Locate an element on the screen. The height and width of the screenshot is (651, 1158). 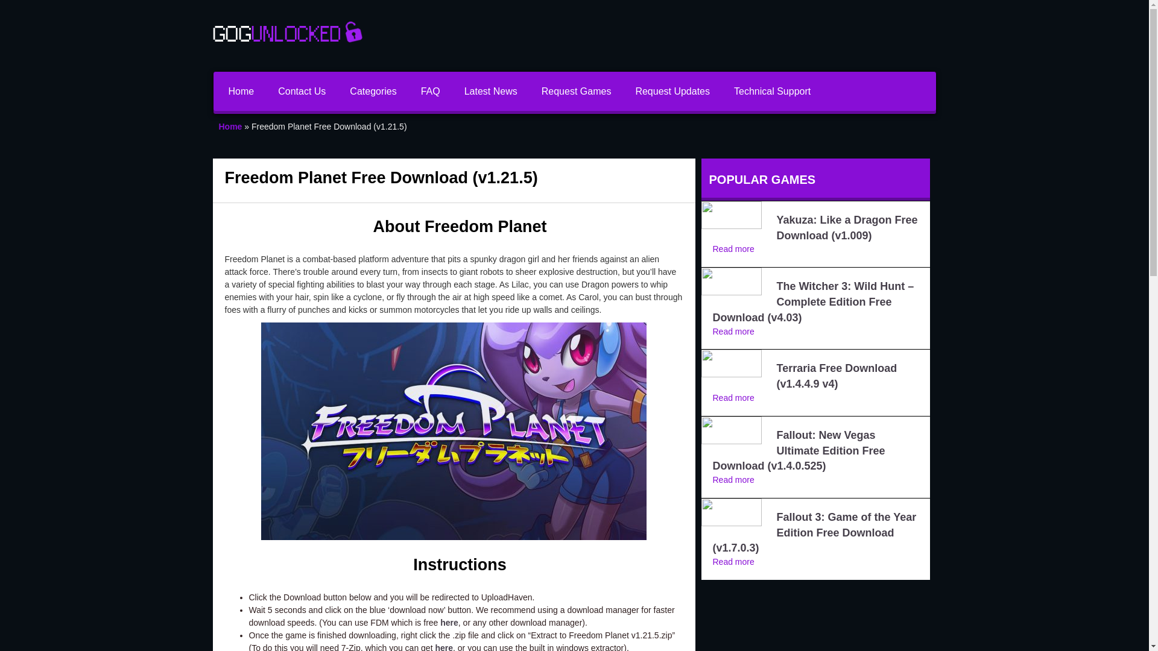
Read more is located at coordinates (733, 398).